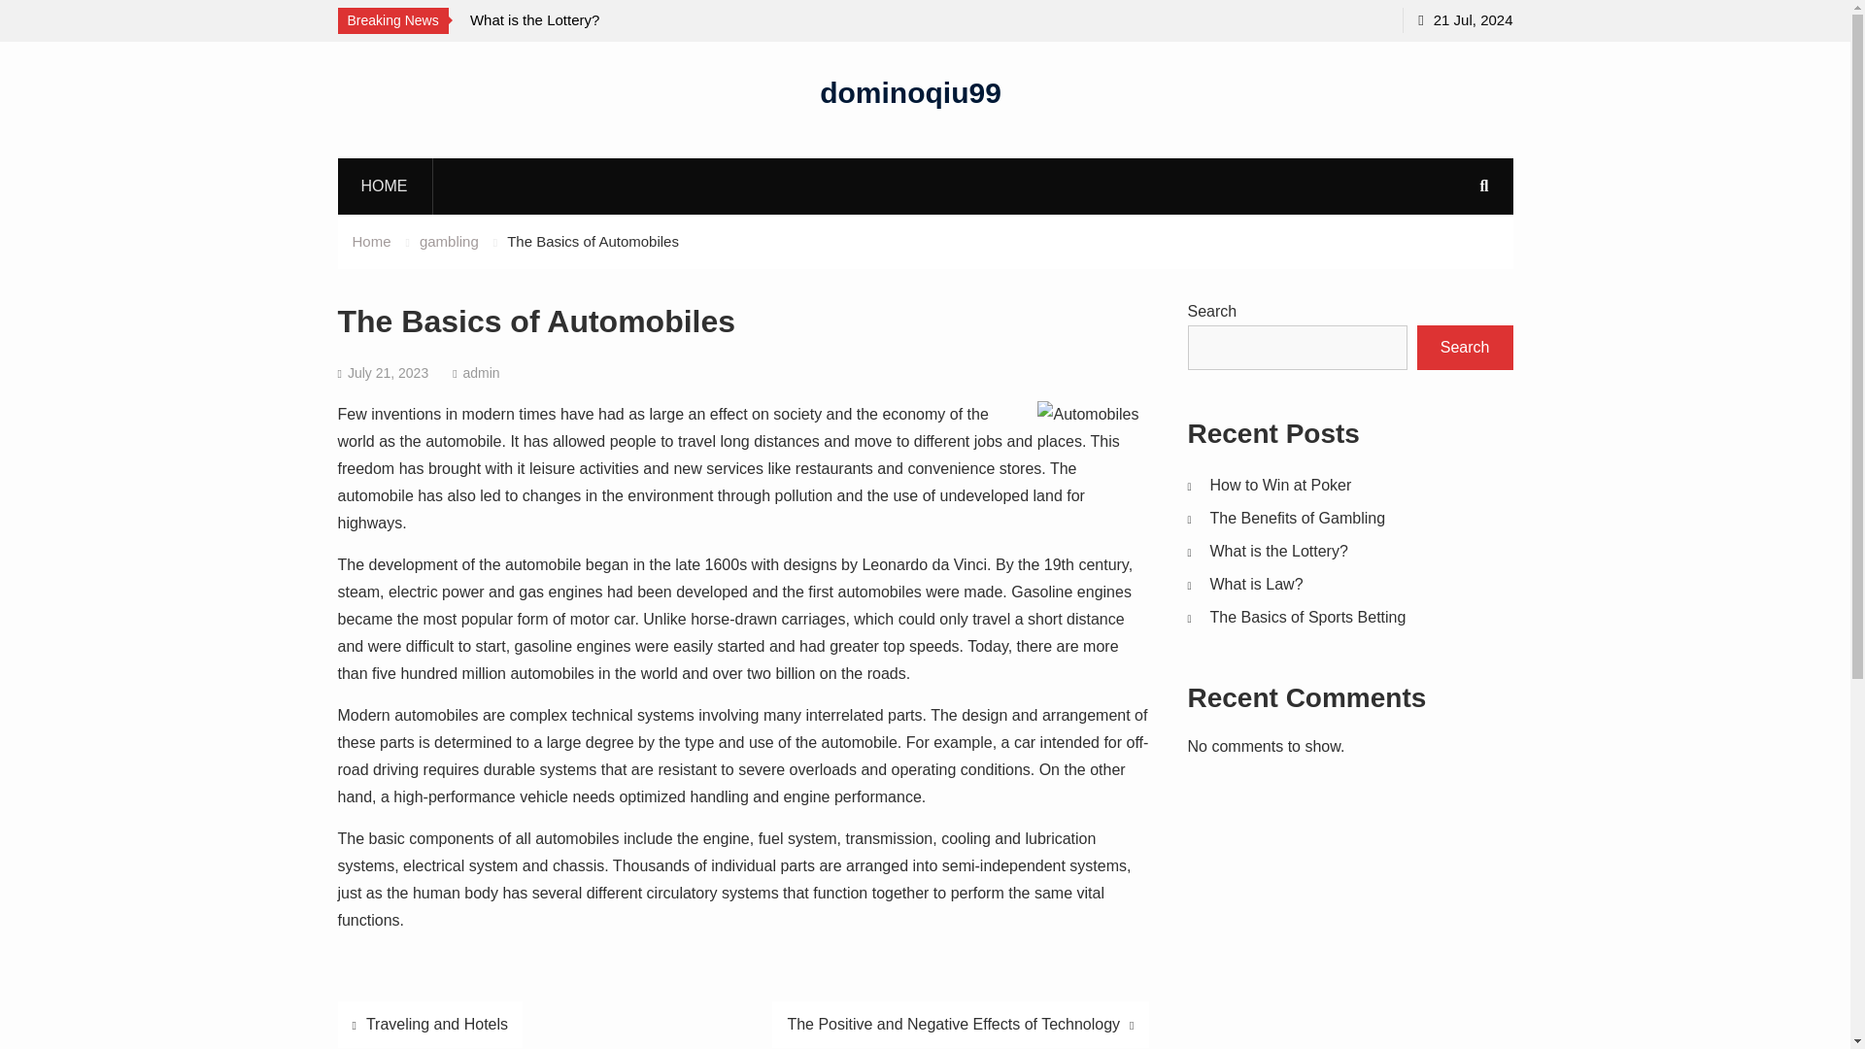 The width and height of the screenshot is (1865, 1049). I want to click on What is the Lottery?, so click(1279, 551).